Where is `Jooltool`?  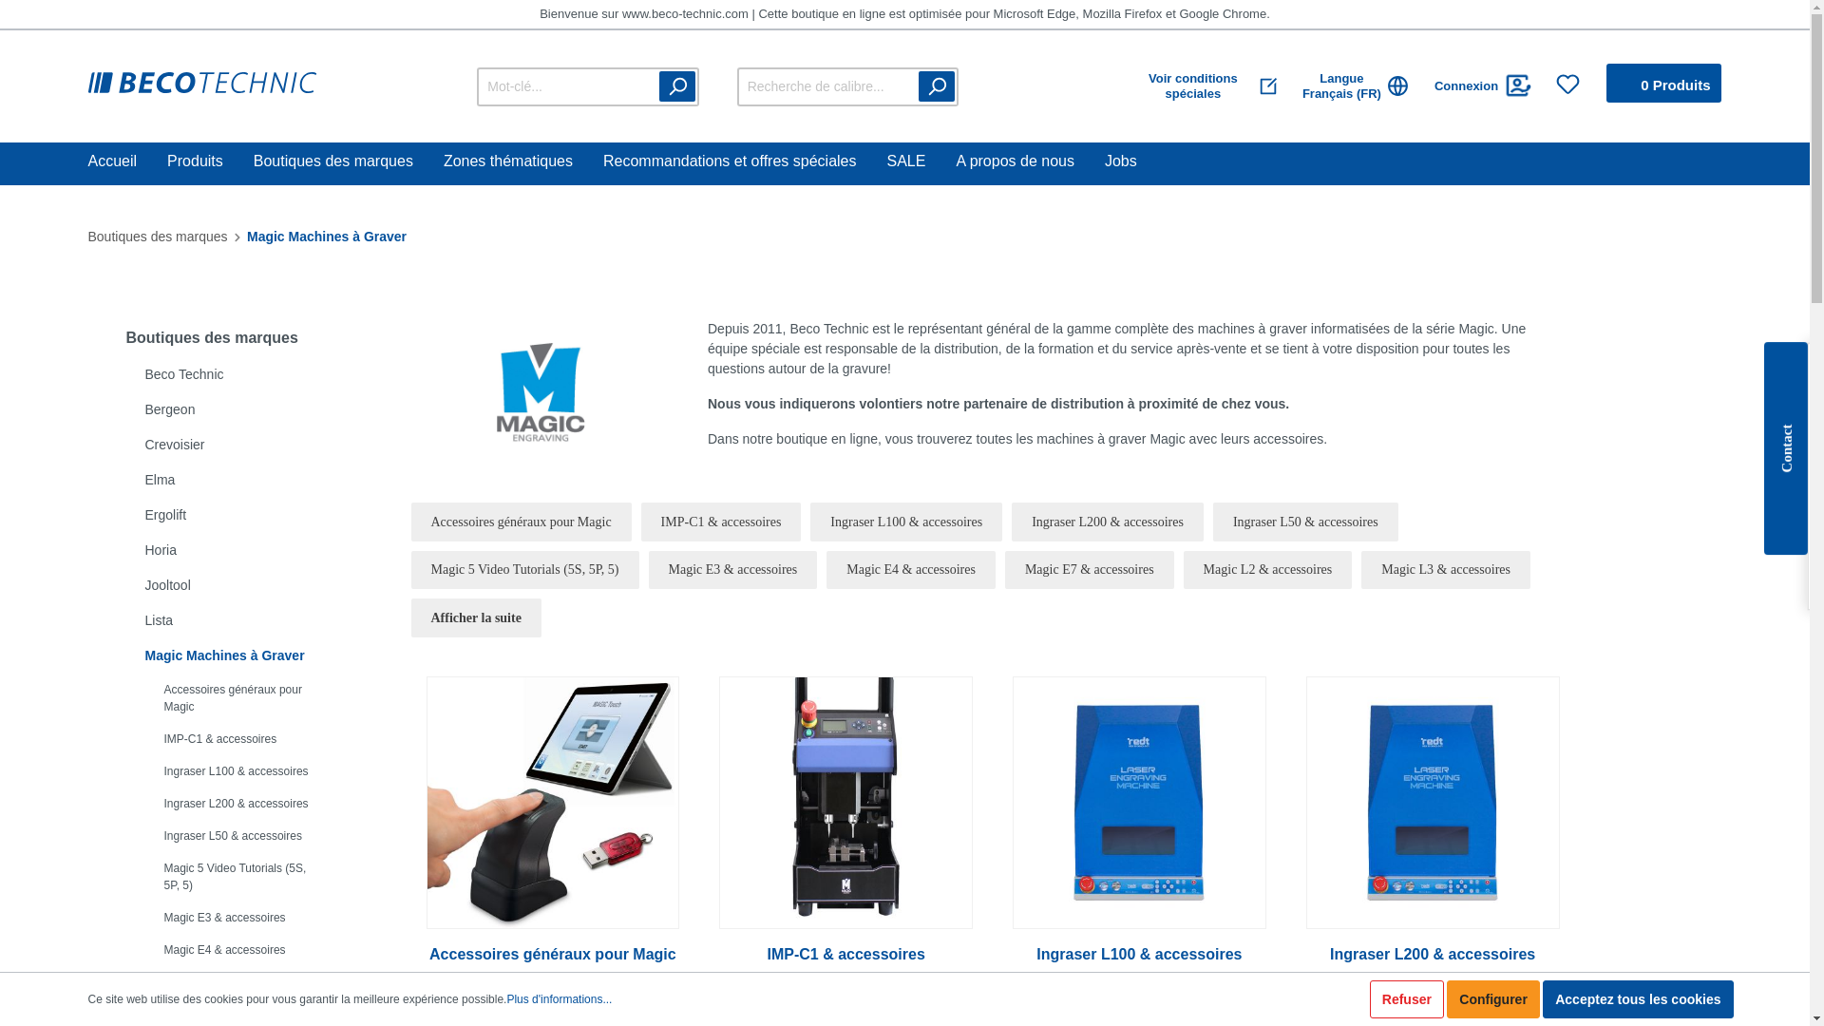 Jooltool is located at coordinates (239, 585).